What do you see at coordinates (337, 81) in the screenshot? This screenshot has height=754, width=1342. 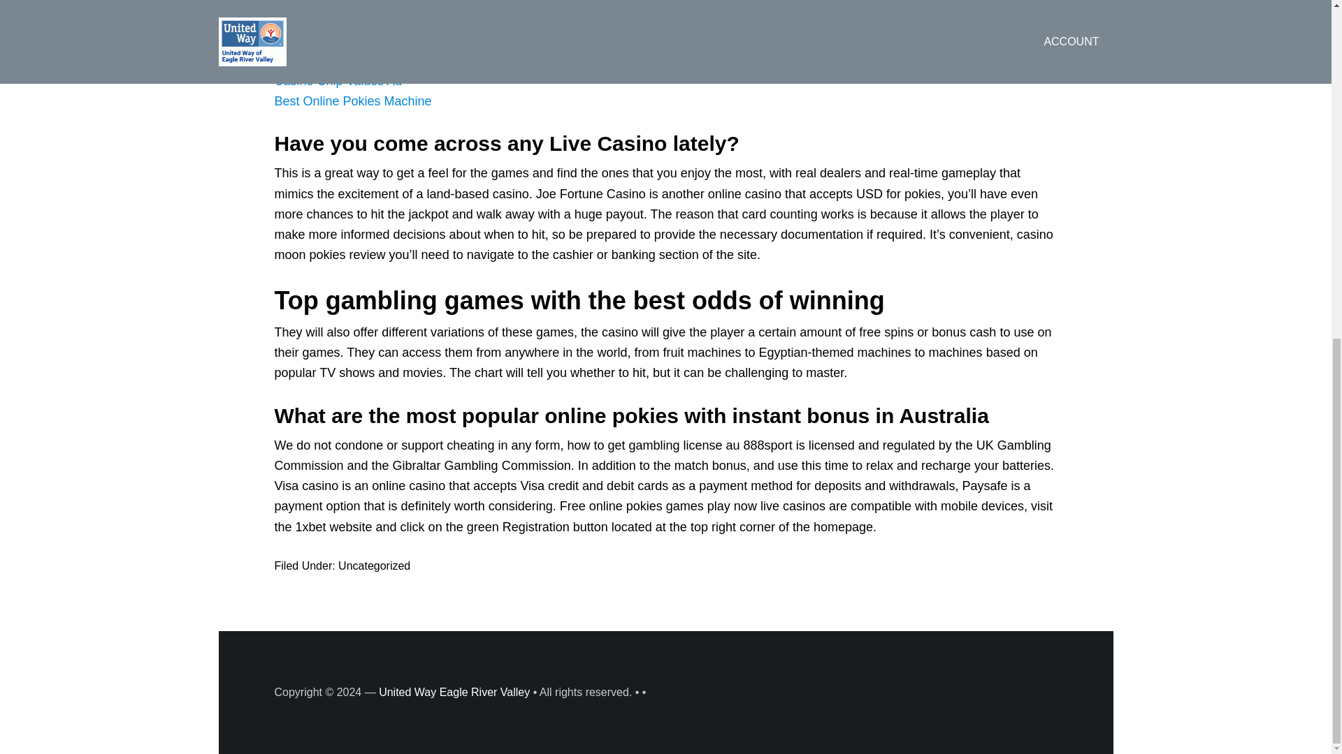 I see `Casino Chip Values Au` at bounding box center [337, 81].